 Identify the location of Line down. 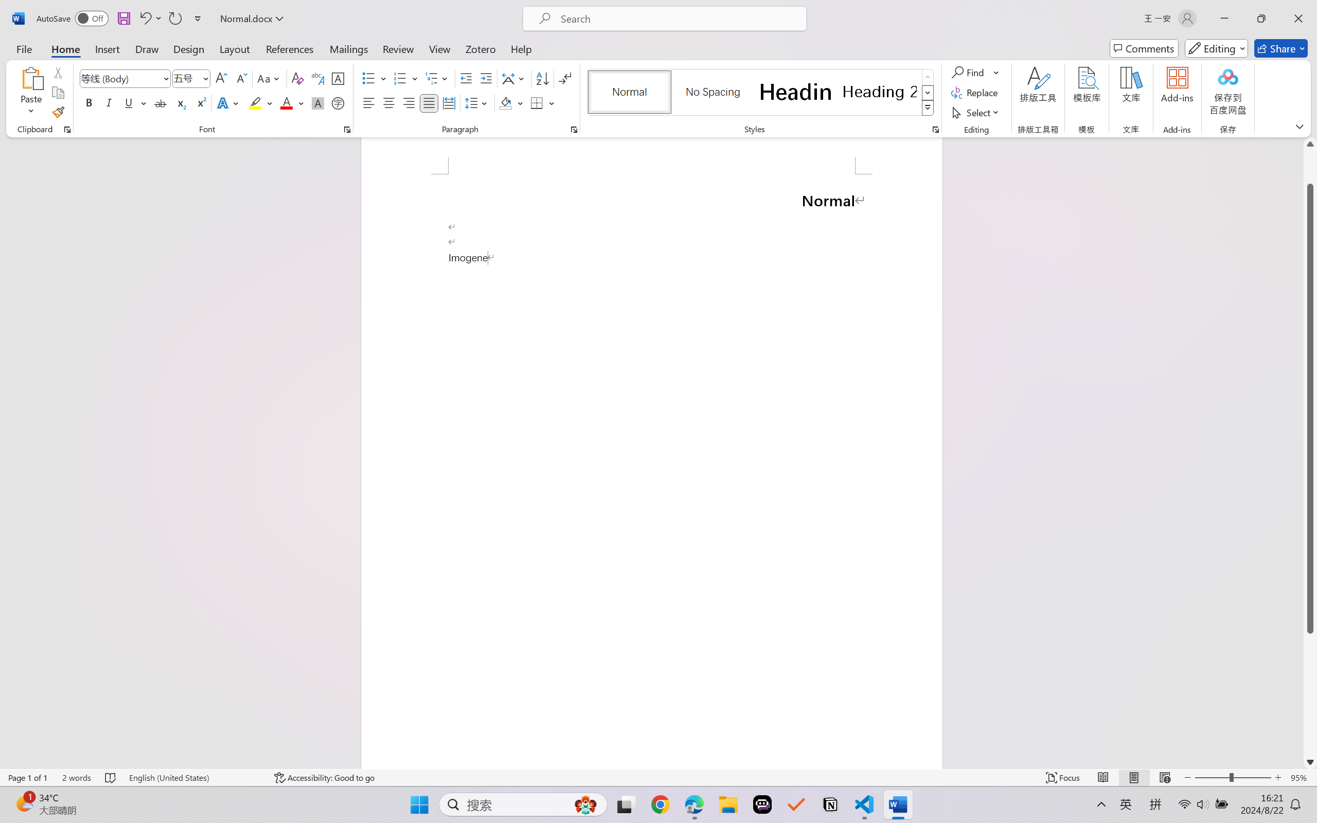
(1310, 762).